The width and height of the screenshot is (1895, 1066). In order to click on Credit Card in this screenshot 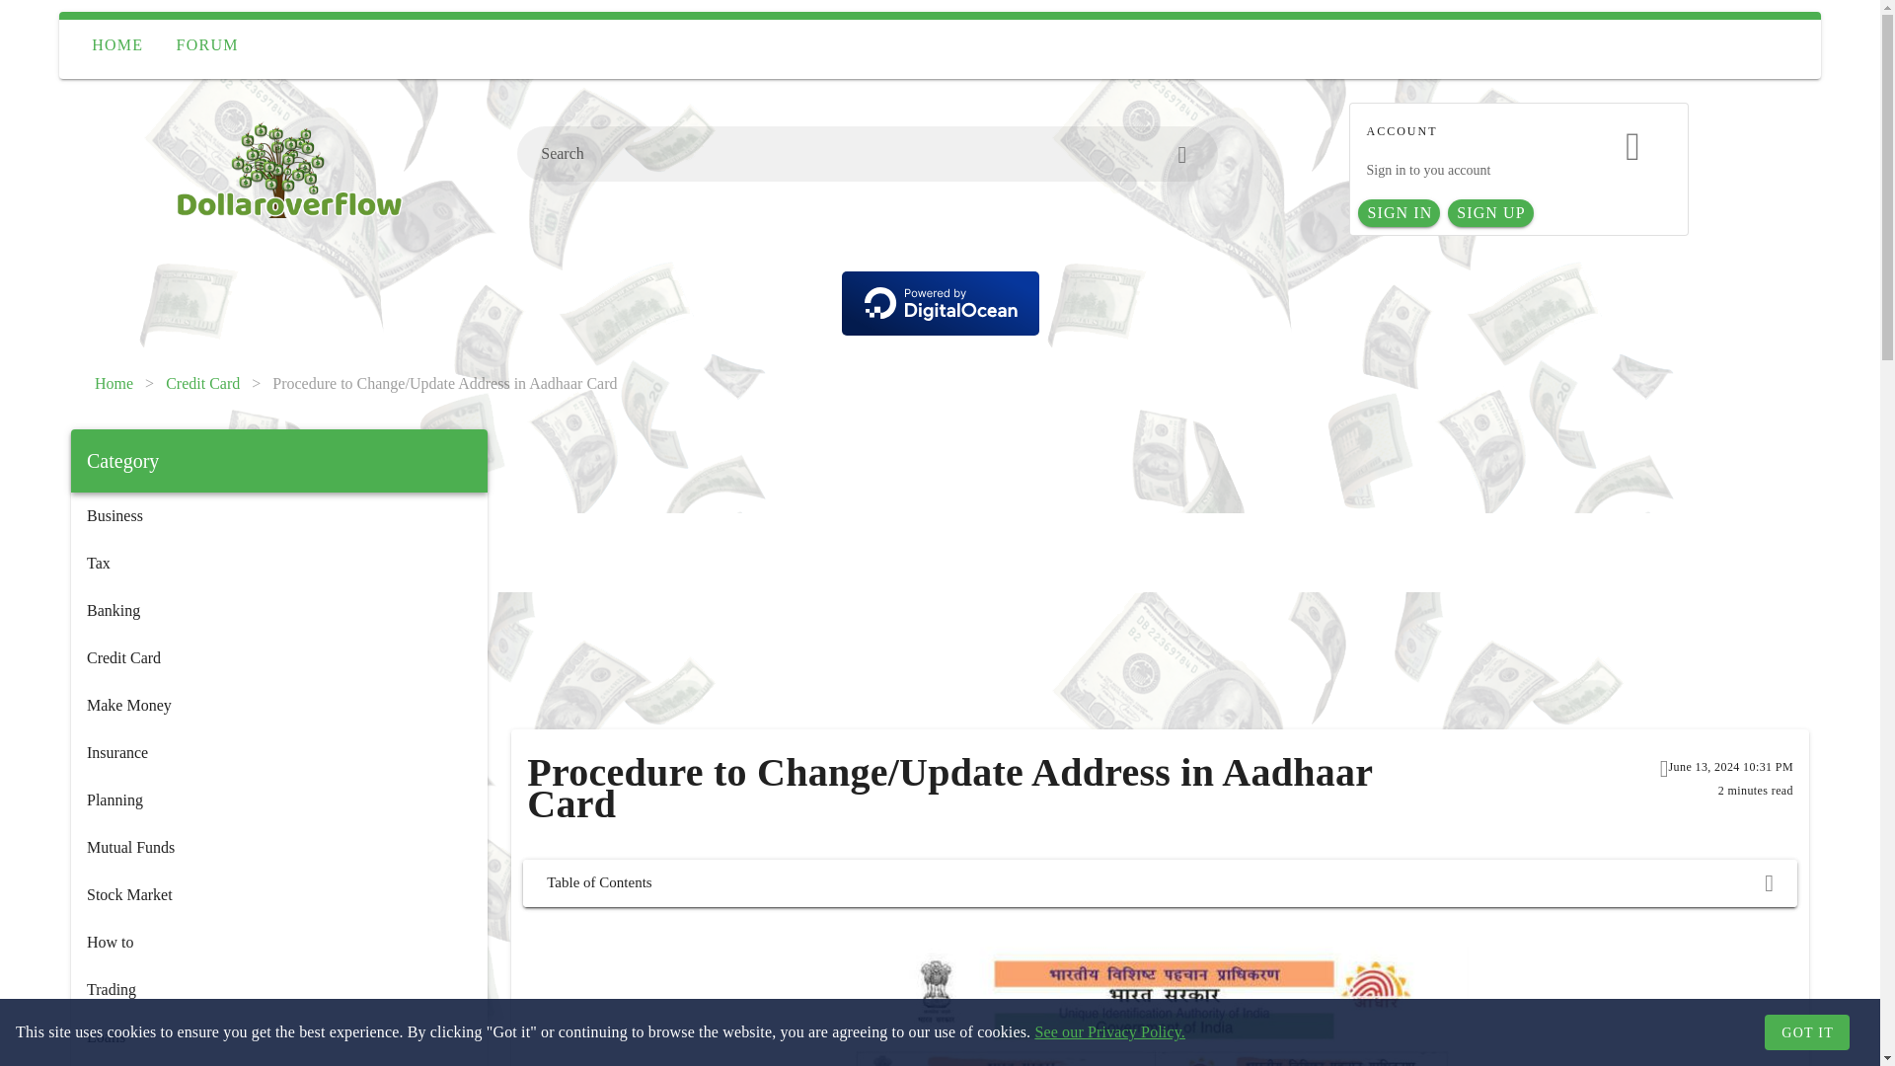, I will do `click(278, 657)`.